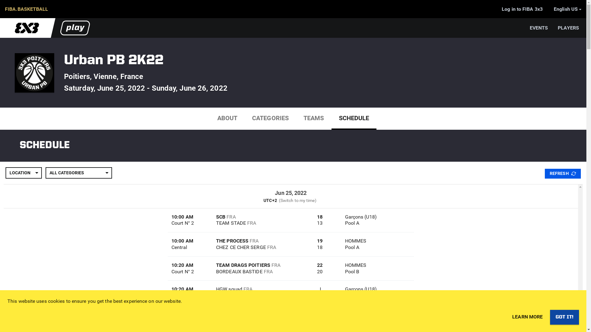  I want to click on CEP 1FRA, so click(255, 314).